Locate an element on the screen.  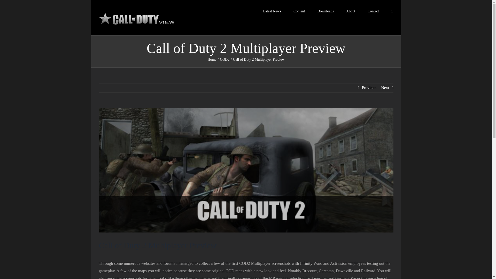
COD2 is located at coordinates (225, 59).